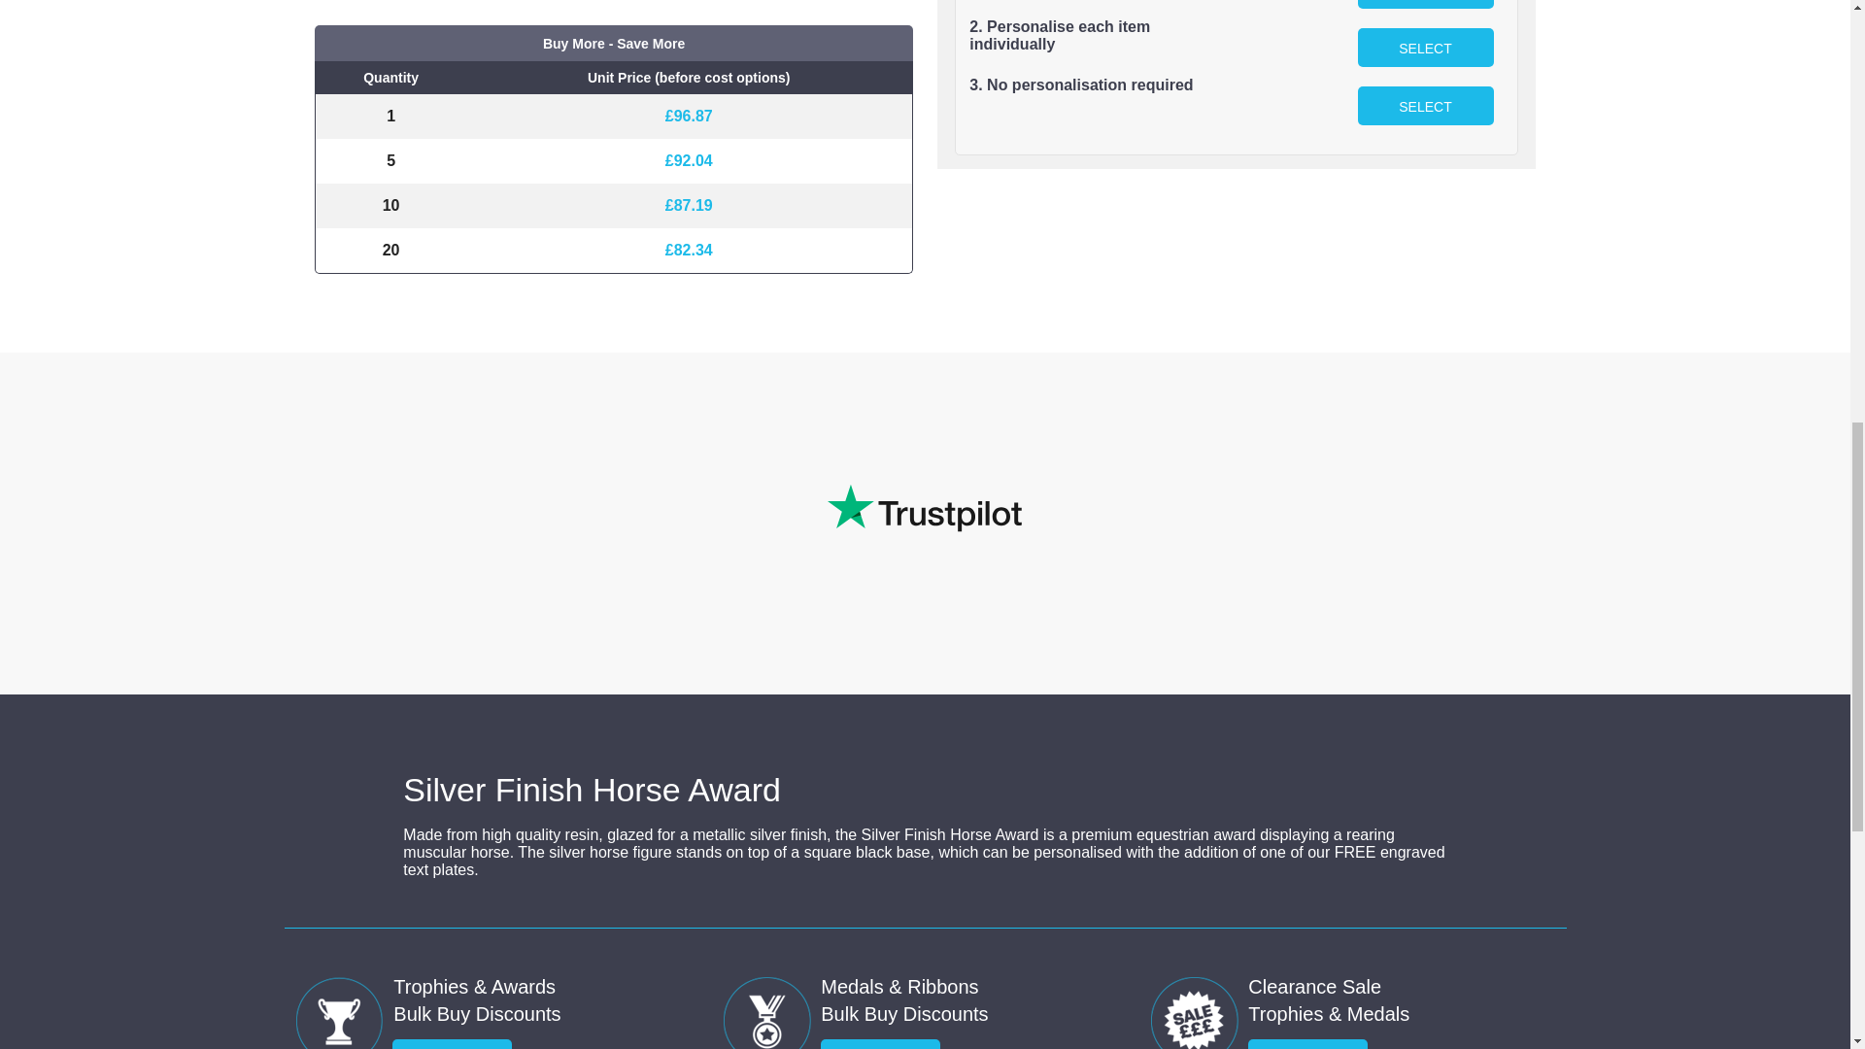  I want to click on Select, so click(1425, 4).